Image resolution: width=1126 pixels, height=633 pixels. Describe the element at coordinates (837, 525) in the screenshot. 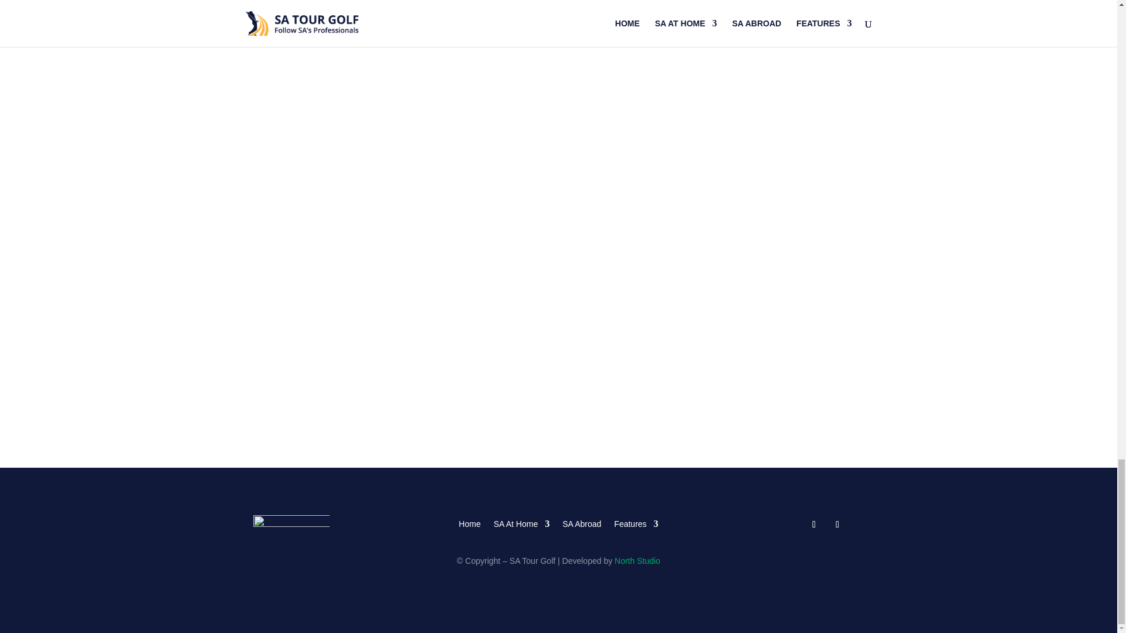

I see `Follow on X` at that location.